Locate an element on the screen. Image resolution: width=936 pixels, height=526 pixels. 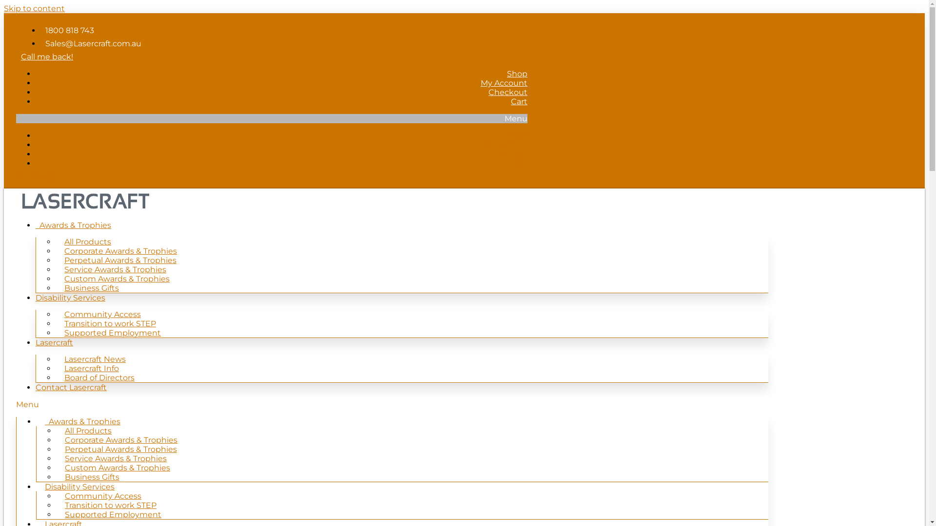
Service Awards & Trophies is located at coordinates (116, 459).